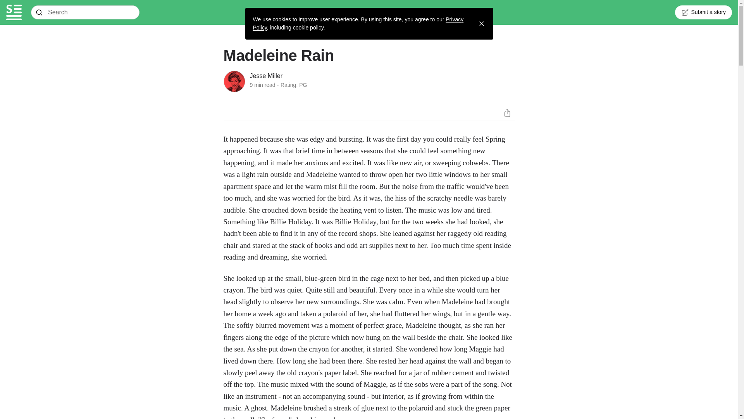 The width and height of the screenshot is (744, 419). What do you see at coordinates (265, 76) in the screenshot?
I see `Jesse Miller` at bounding box center [265, 76].